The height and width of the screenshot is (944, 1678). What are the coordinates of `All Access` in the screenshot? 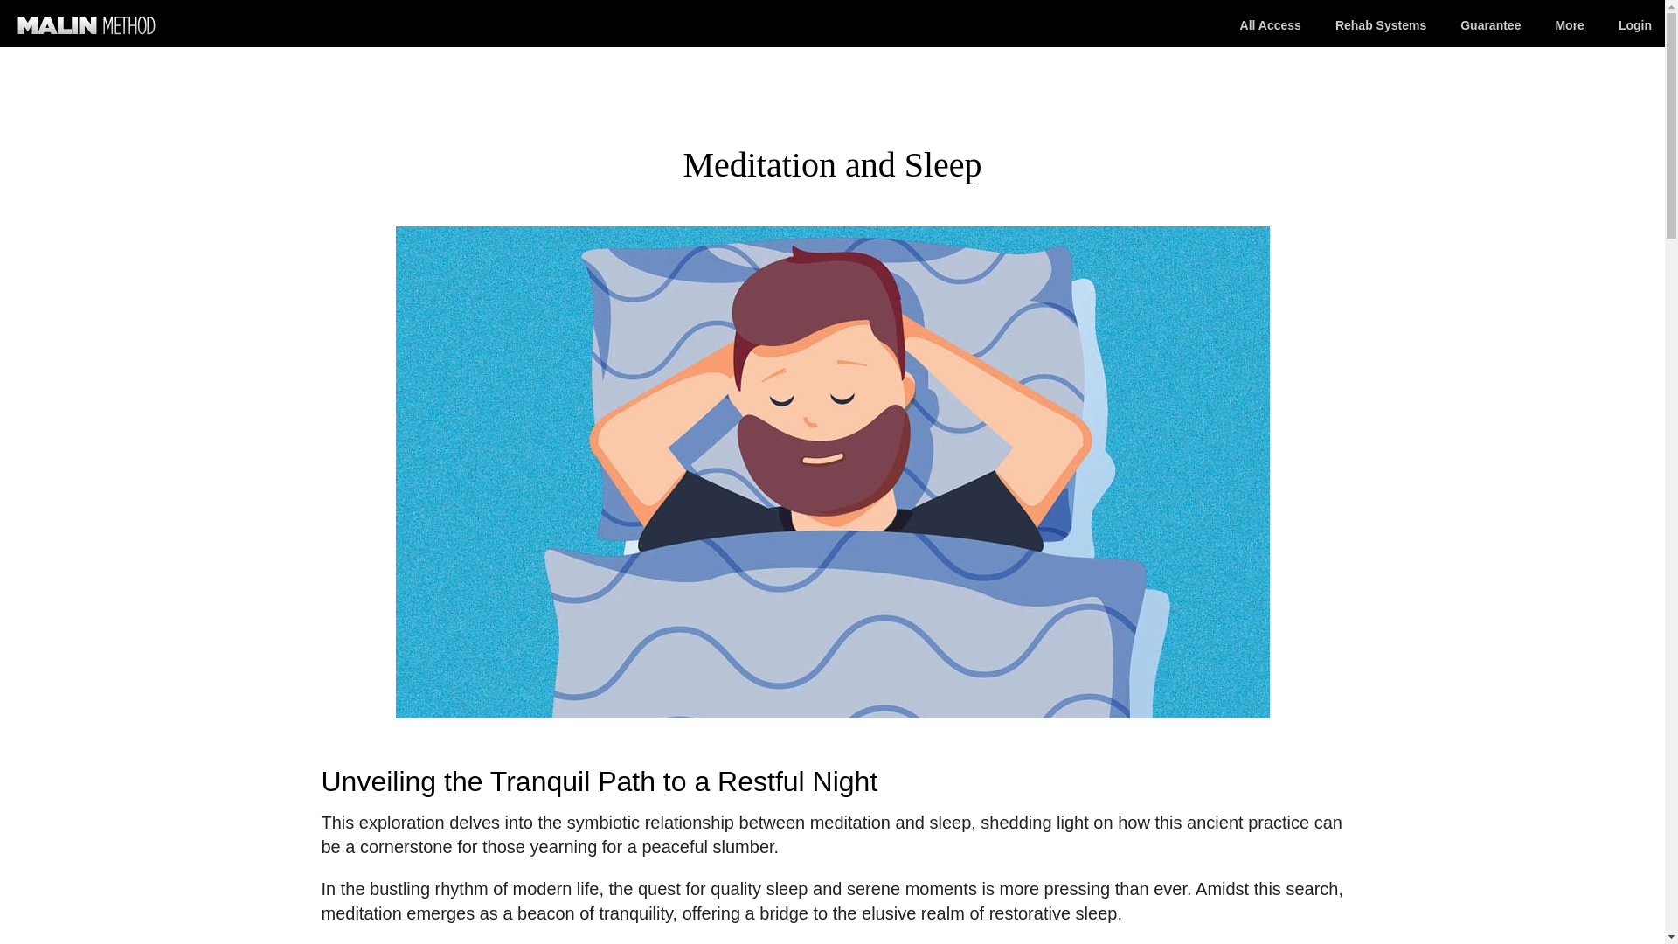 It's located at (1271, 25).